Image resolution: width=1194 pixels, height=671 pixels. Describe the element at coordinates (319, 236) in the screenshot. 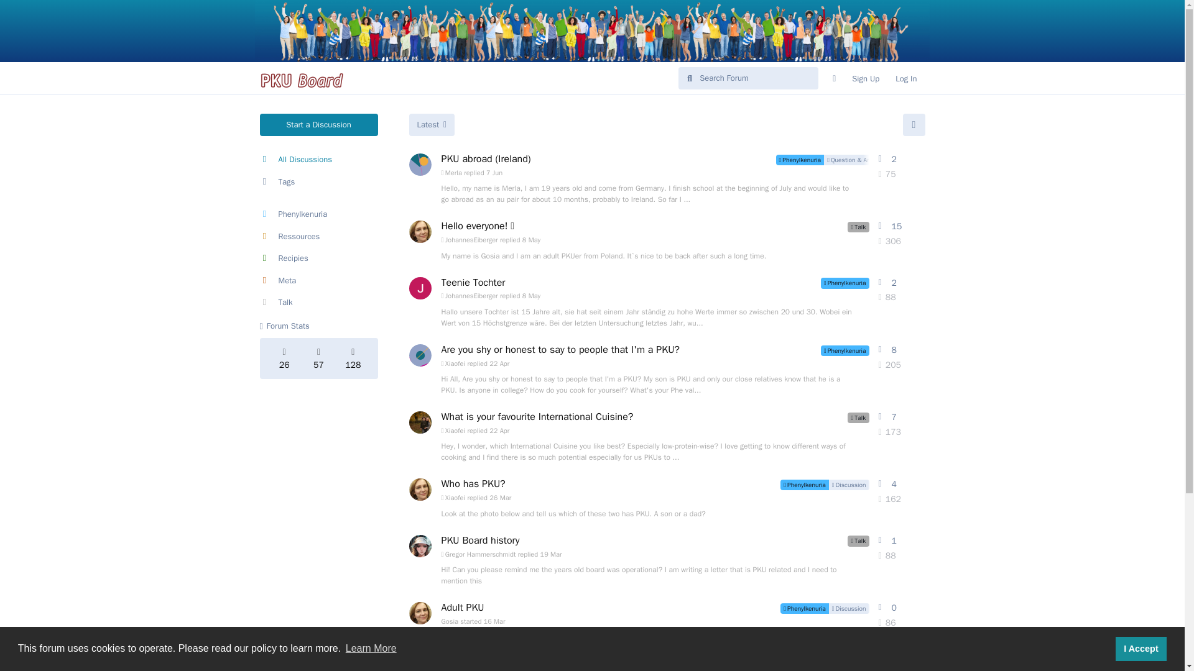

I see `Ressources` at that location.